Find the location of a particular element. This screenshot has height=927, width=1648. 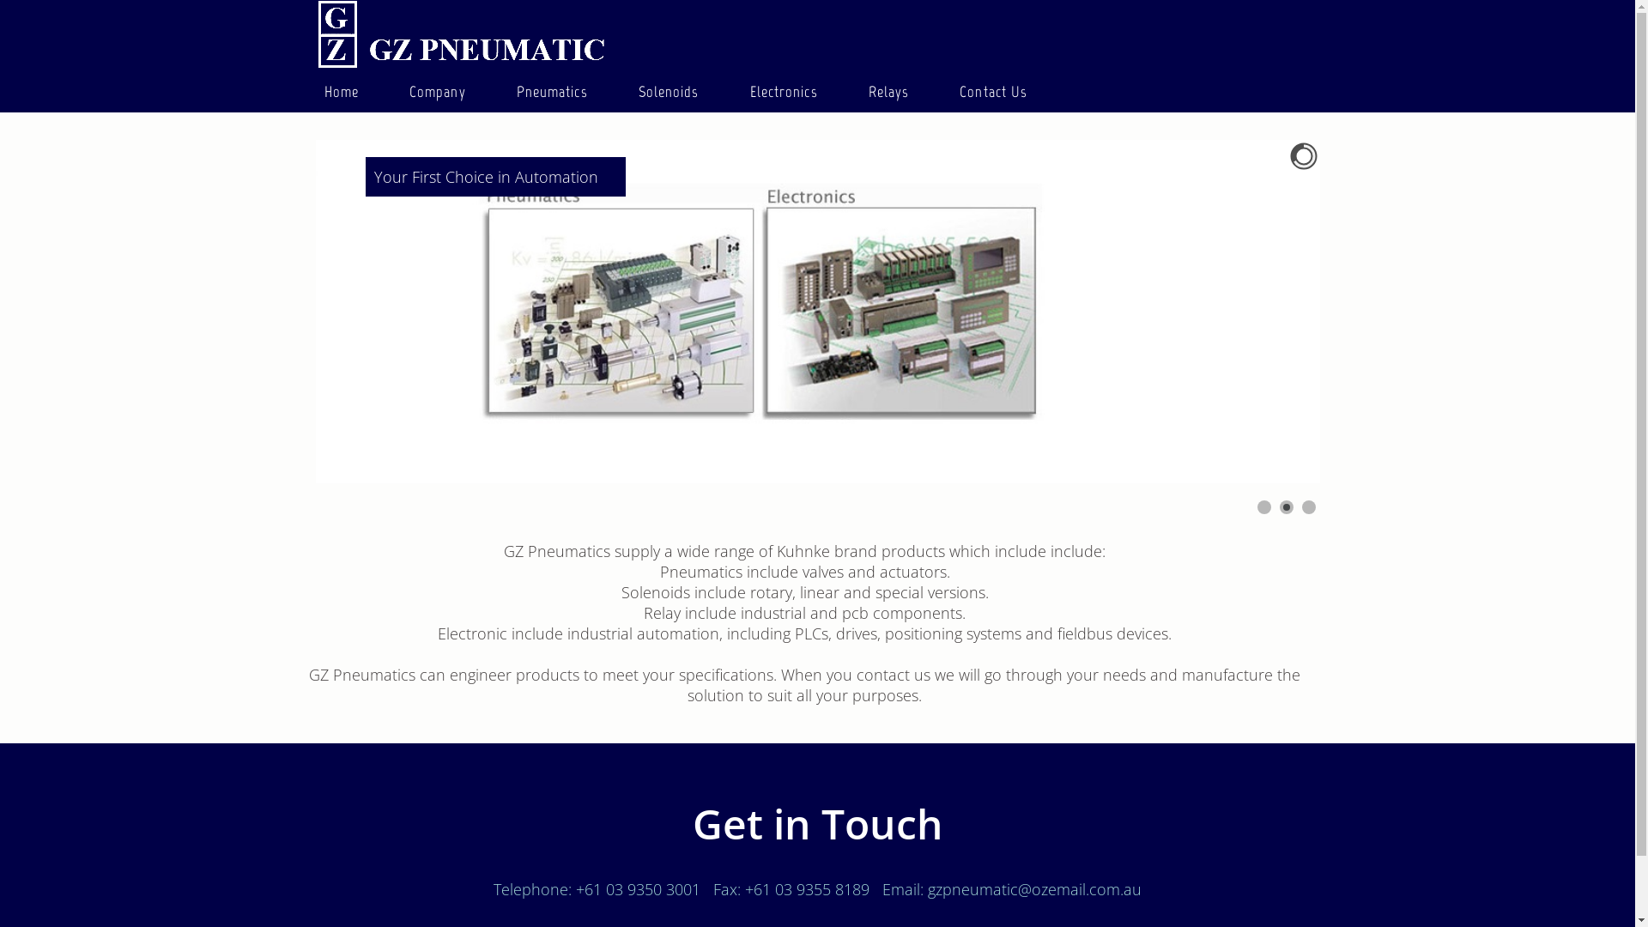

Pneumatics is located at coordinates (553, 91).